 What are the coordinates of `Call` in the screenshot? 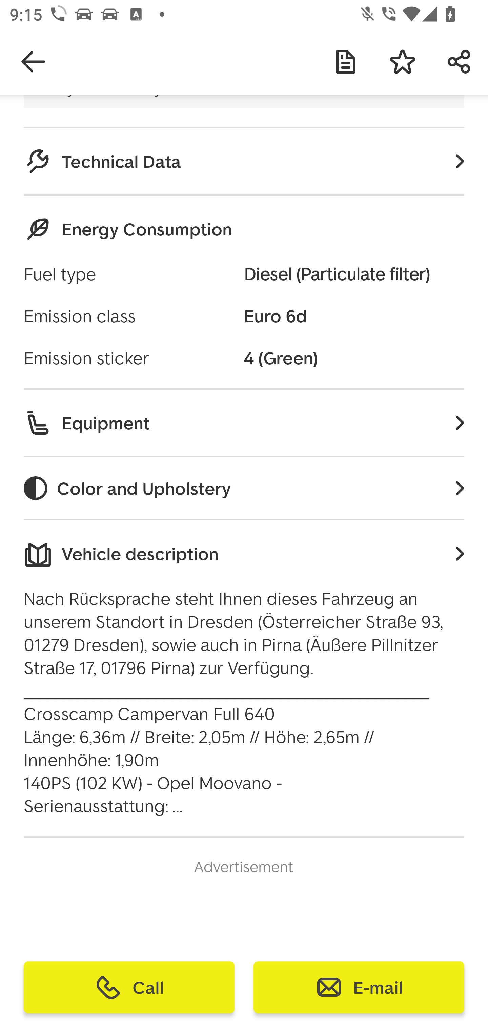 It's located at (129, 987).